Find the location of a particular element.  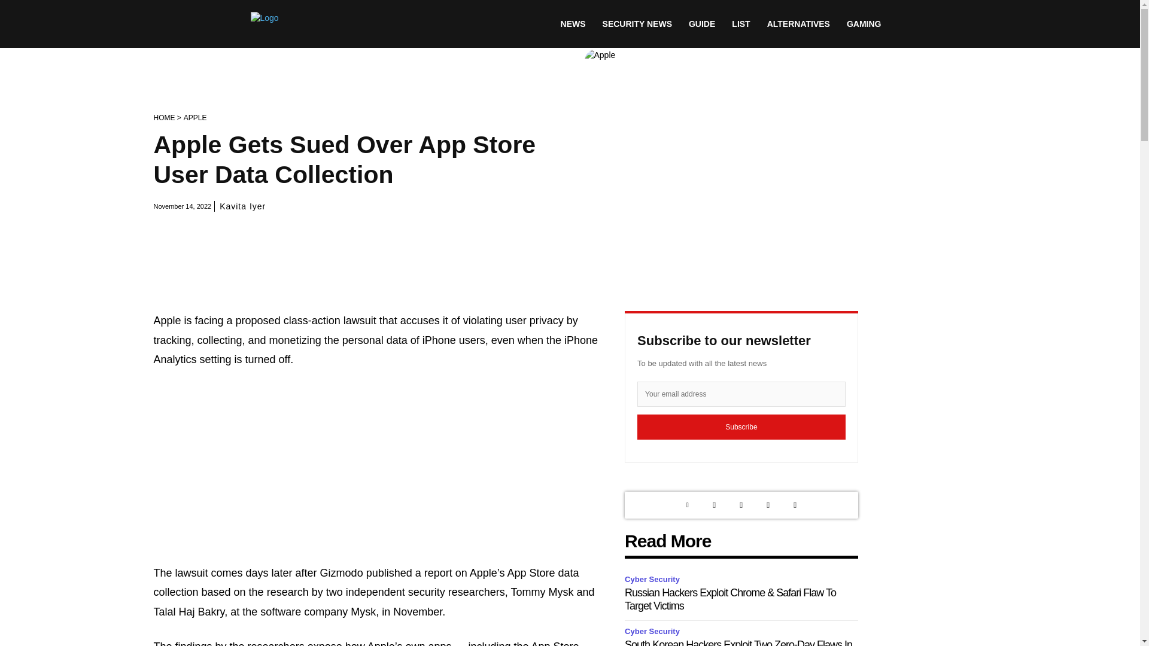

GUIDE is located at coordinates (701, 24).